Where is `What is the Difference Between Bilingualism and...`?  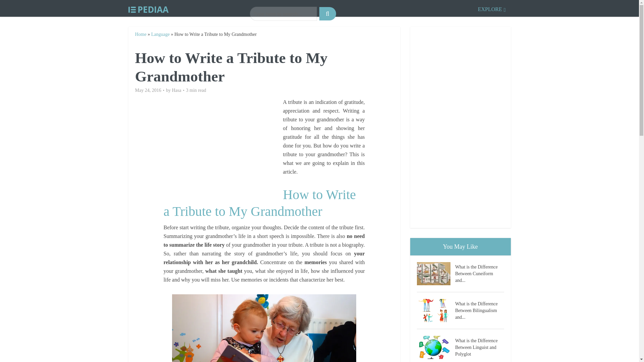
What is the Difference Between Bilingualism and... is located at coordinates (480, 310).